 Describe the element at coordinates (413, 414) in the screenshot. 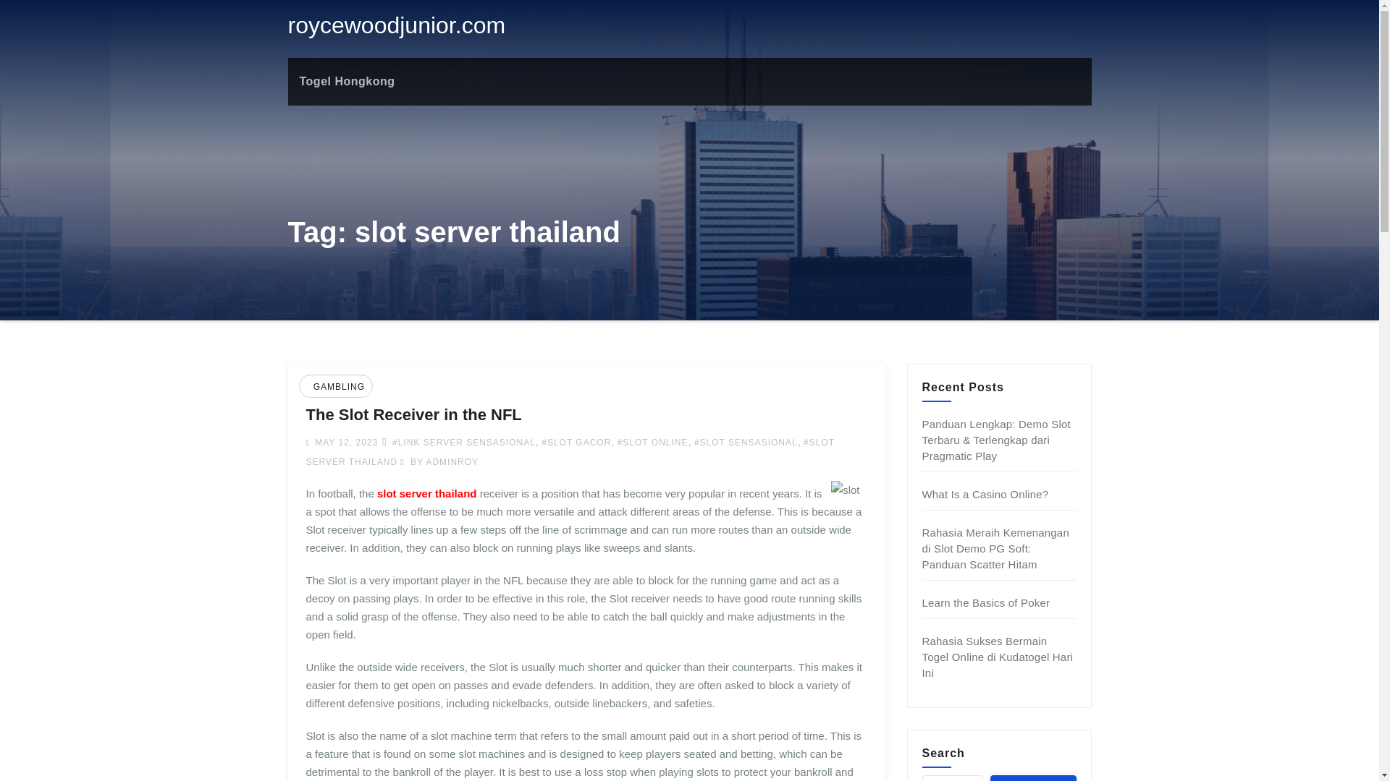

I see `The Slot Receiver in the NFL` at that location.